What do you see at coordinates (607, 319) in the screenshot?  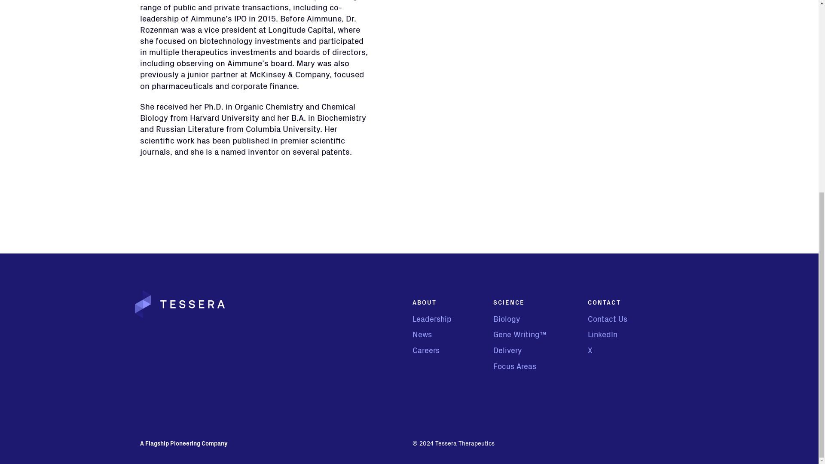 I see `Contact Us` at bounding box center [607, 319].